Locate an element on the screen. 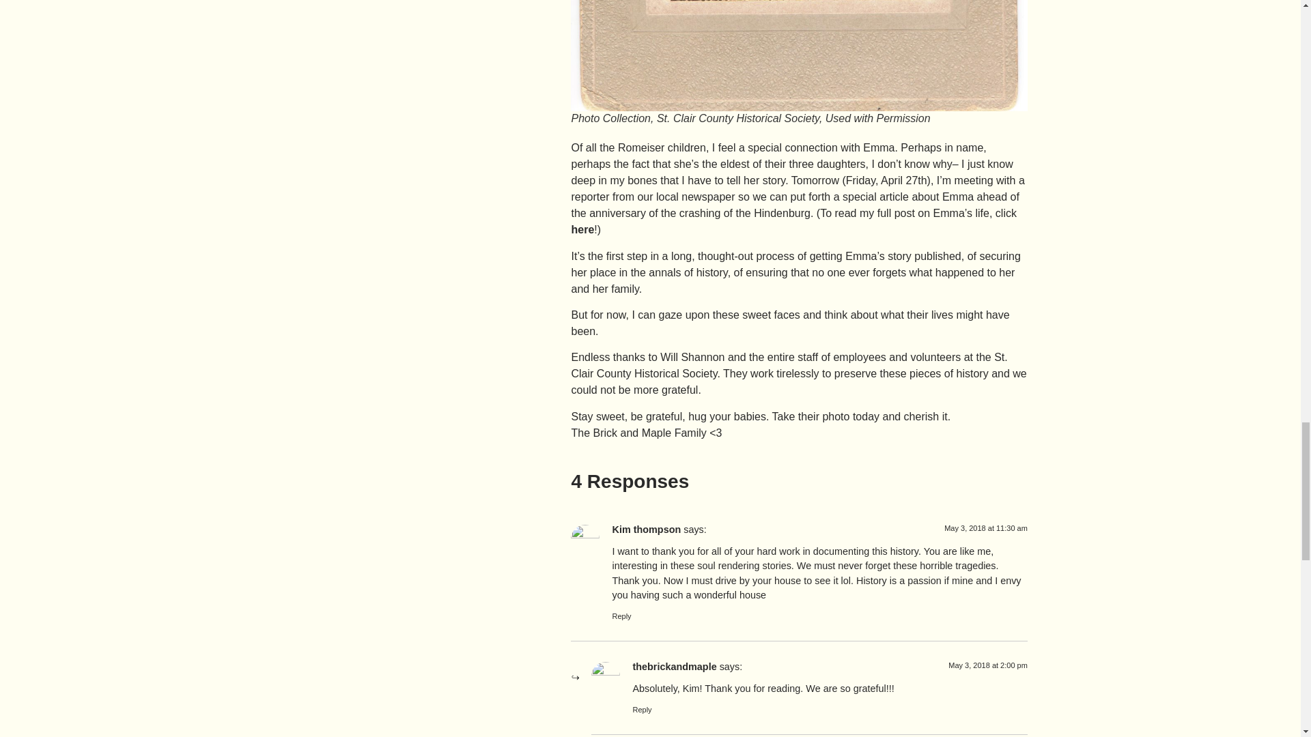  Reply is located at coordinates (621, 616).